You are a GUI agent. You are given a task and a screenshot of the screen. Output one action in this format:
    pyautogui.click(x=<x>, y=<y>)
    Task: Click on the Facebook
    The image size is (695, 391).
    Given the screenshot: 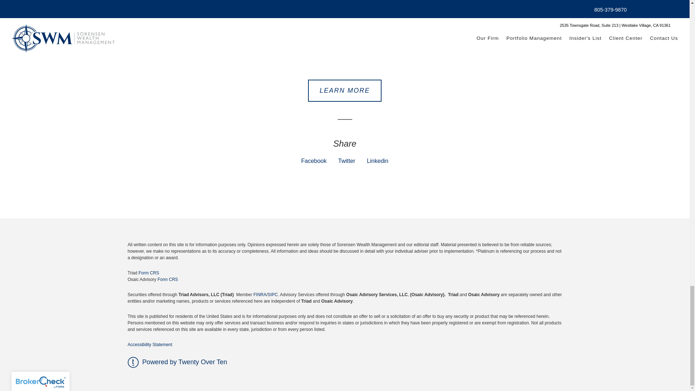 What is the action you would take?
    pyautogui.click(x=313, y=161)
    